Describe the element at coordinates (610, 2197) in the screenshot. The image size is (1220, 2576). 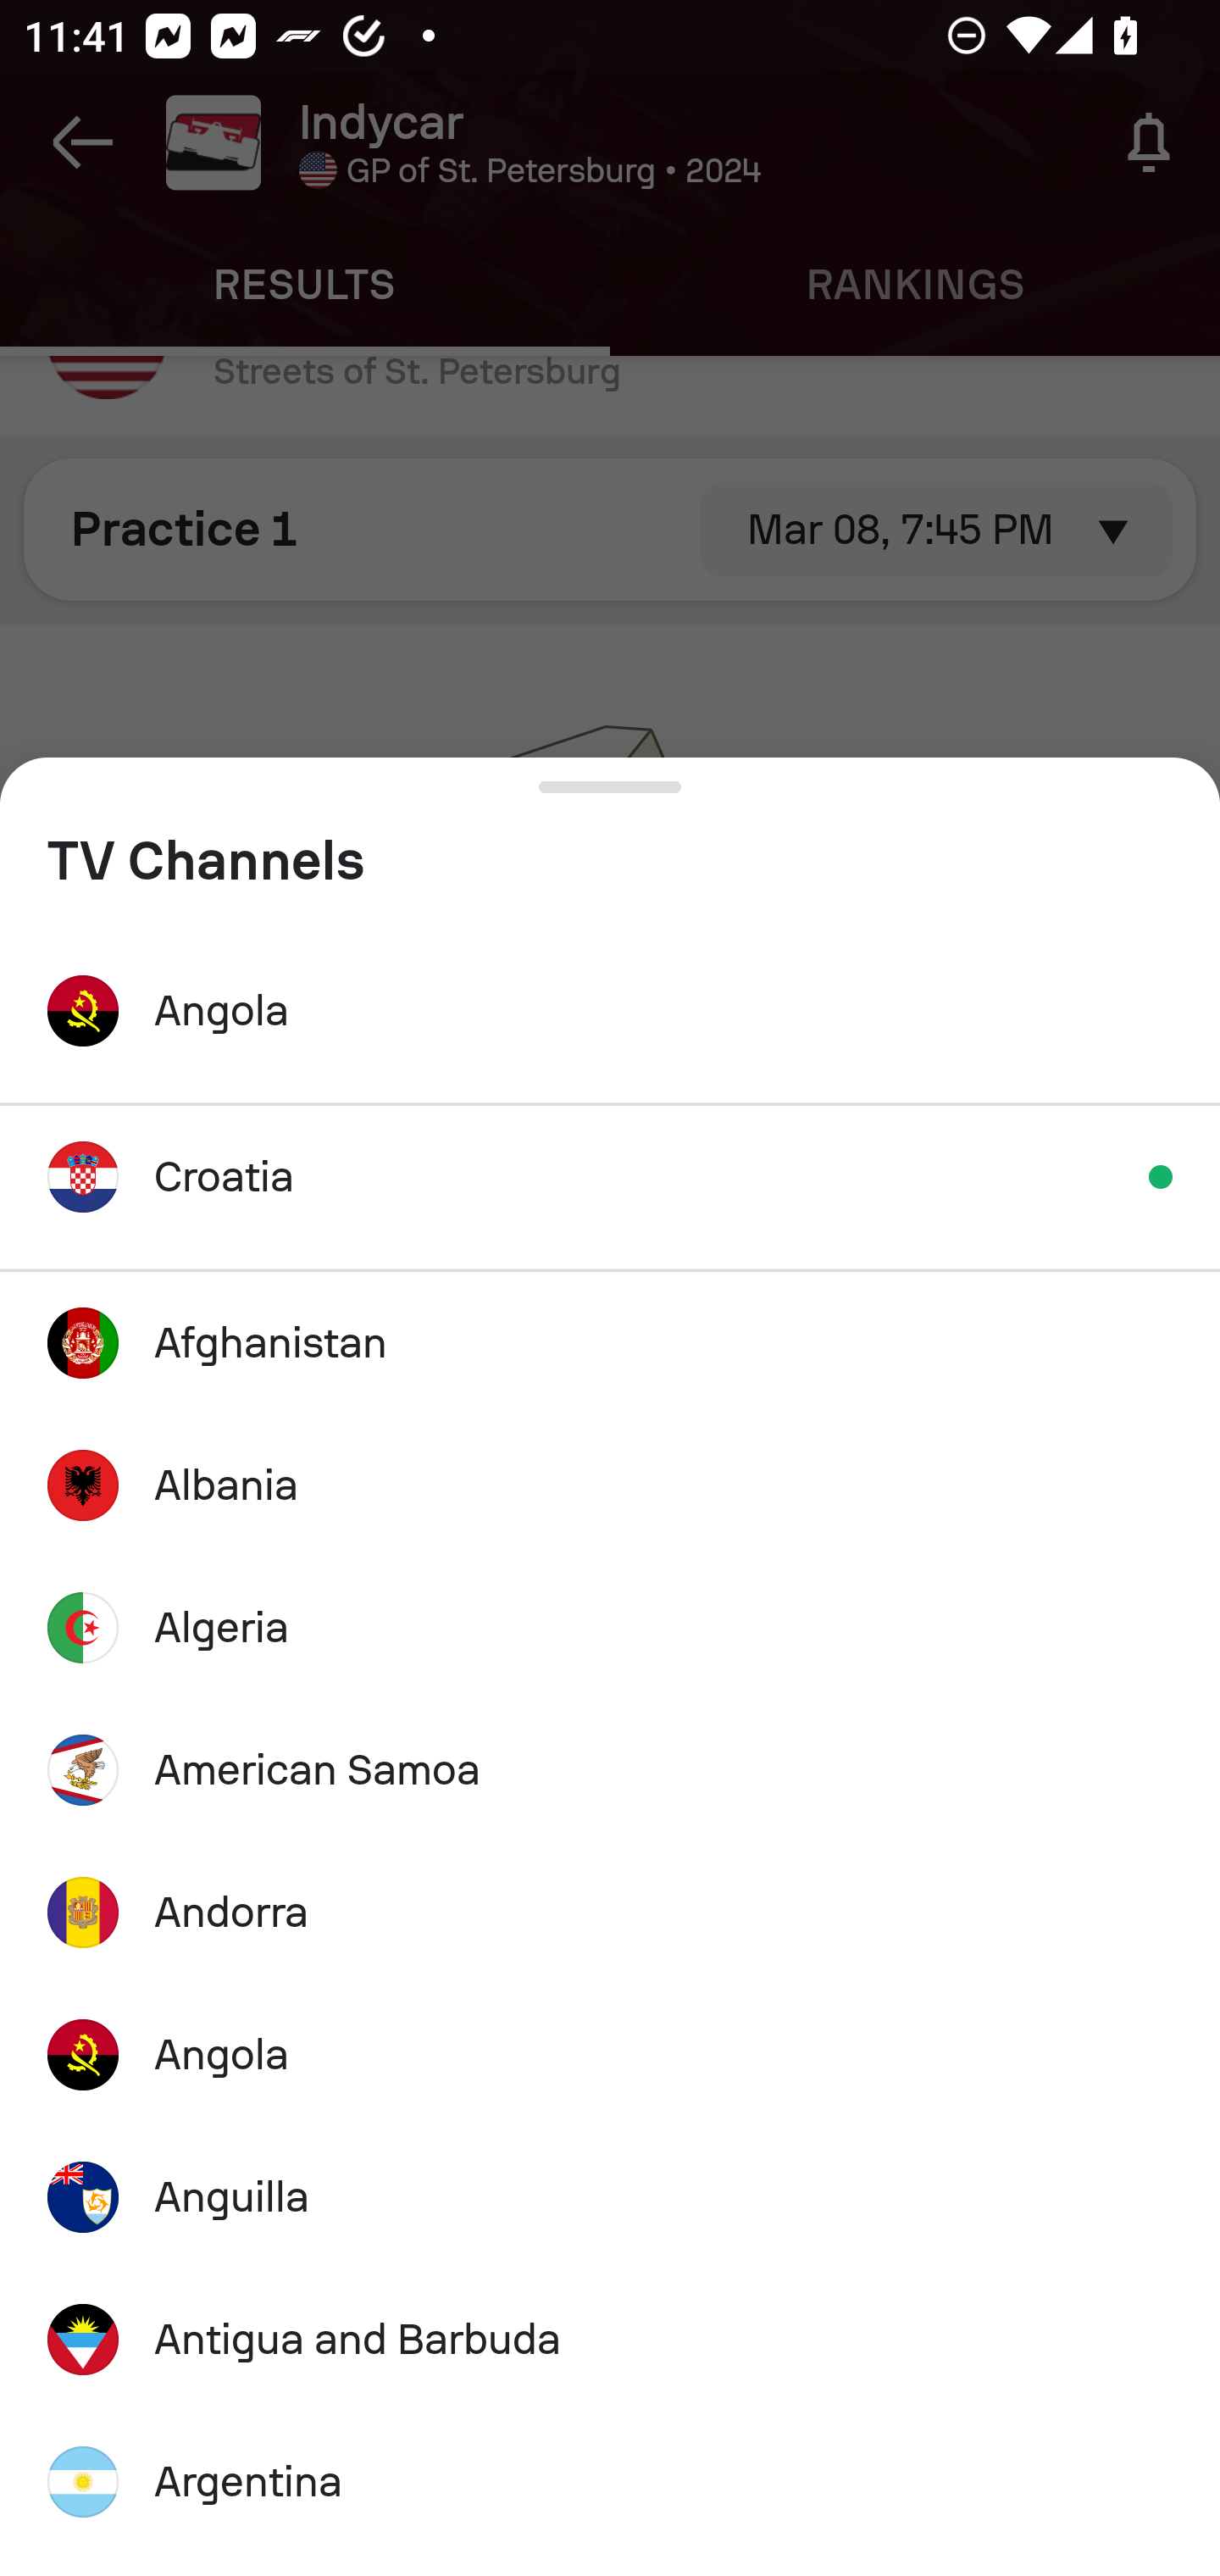
I see `Anguilla` at that location.